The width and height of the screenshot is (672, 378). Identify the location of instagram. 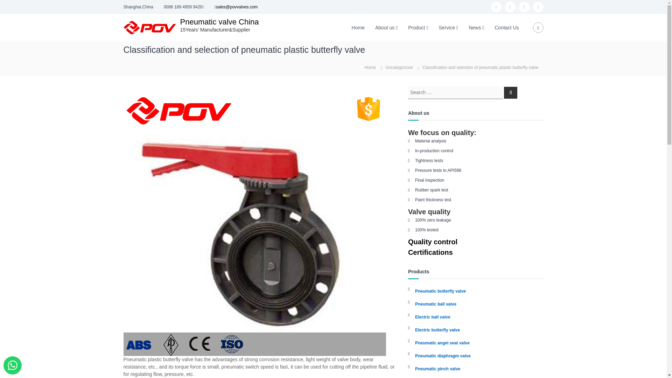
(510, 7).